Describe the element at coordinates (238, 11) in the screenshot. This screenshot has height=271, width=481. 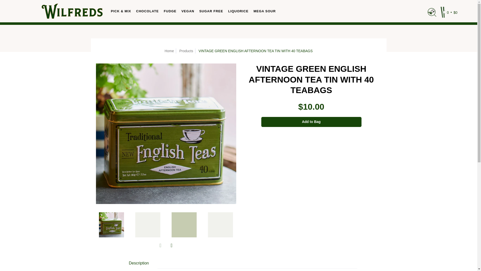
I see `Liquorice` at that location.